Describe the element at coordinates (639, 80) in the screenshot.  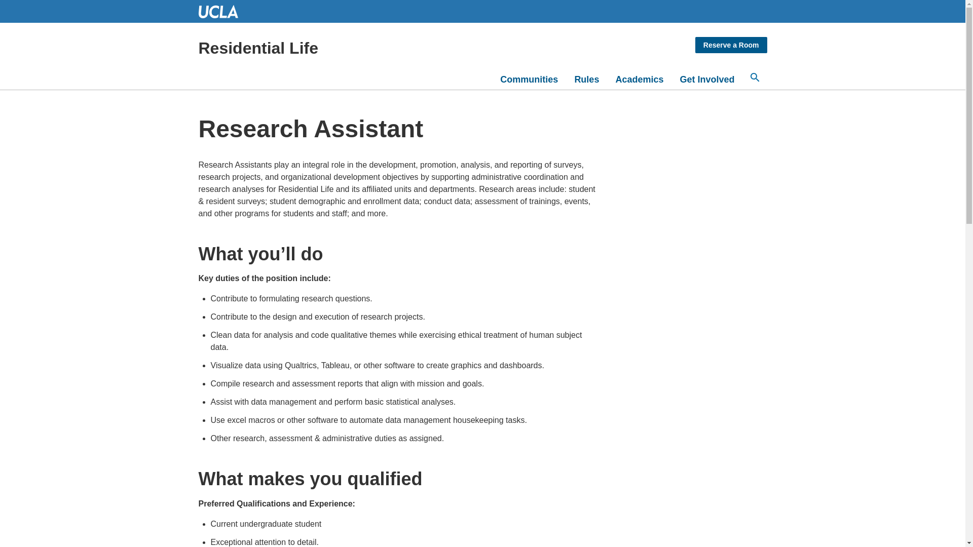
I see `Academics` at that location.